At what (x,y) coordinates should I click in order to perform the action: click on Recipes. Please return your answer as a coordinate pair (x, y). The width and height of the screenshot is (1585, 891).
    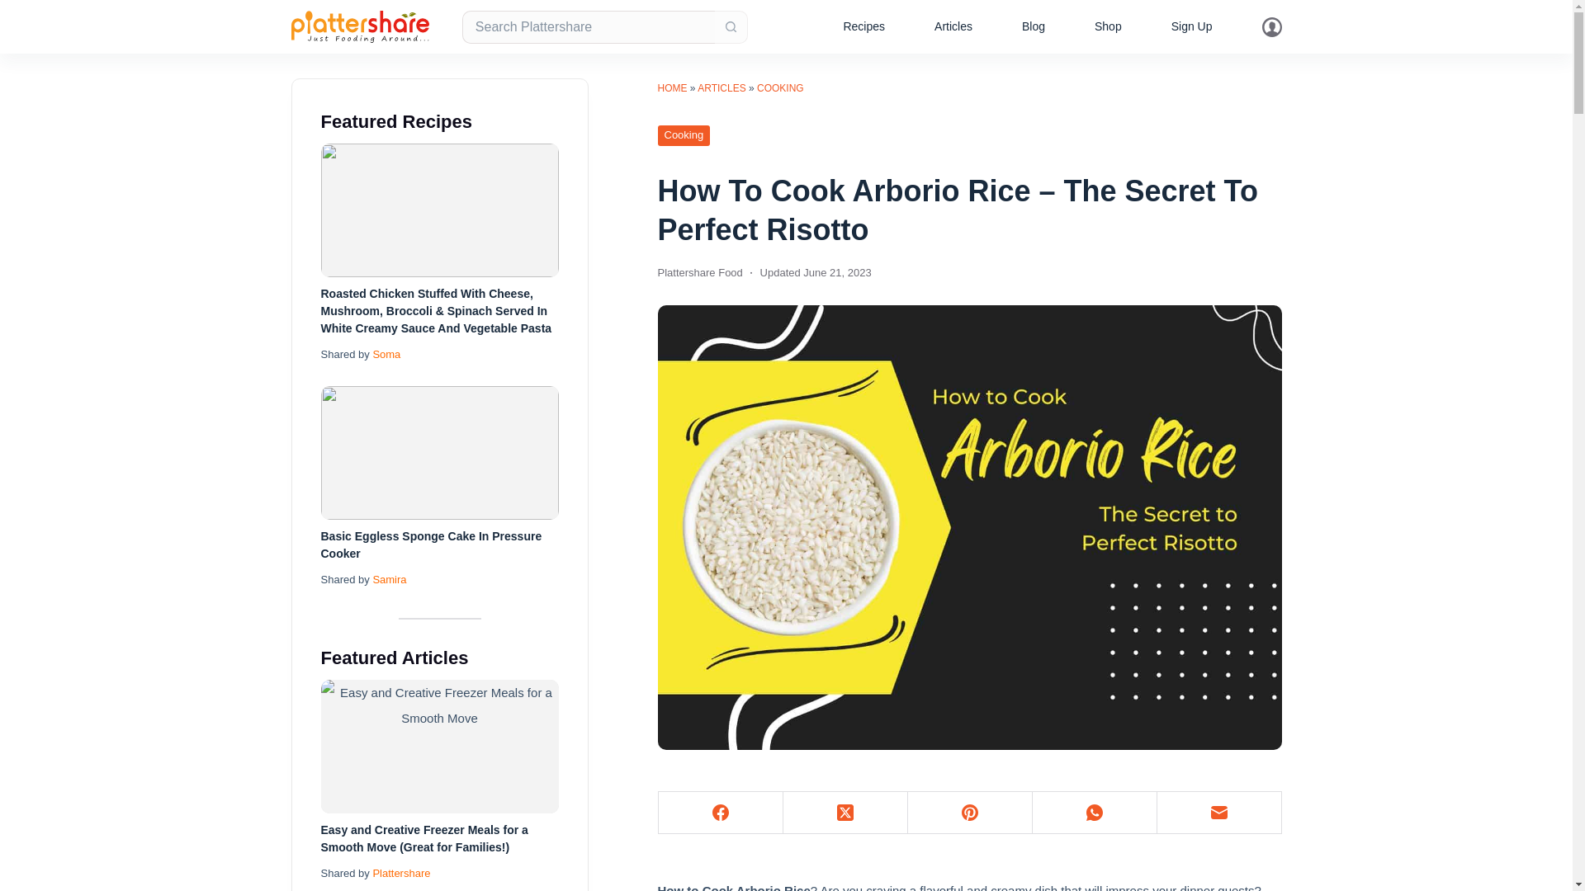
    Looking at the image, I should click on (863, 26).